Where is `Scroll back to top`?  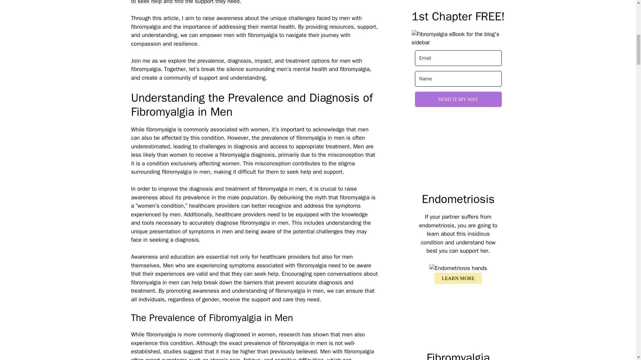
Scroll back to top is located at coordinates (619, 316).